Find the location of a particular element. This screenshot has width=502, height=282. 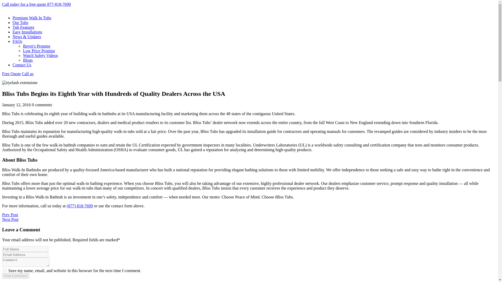

0 comments is located at coordinates (42, 105).